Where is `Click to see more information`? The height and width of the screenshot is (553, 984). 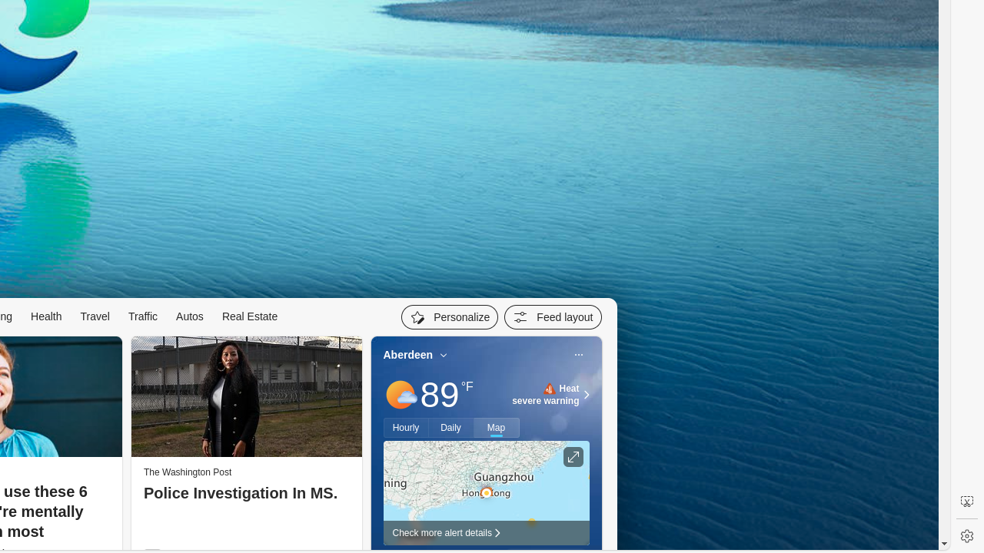 Click to see more information is located at coordinates (573, 457).